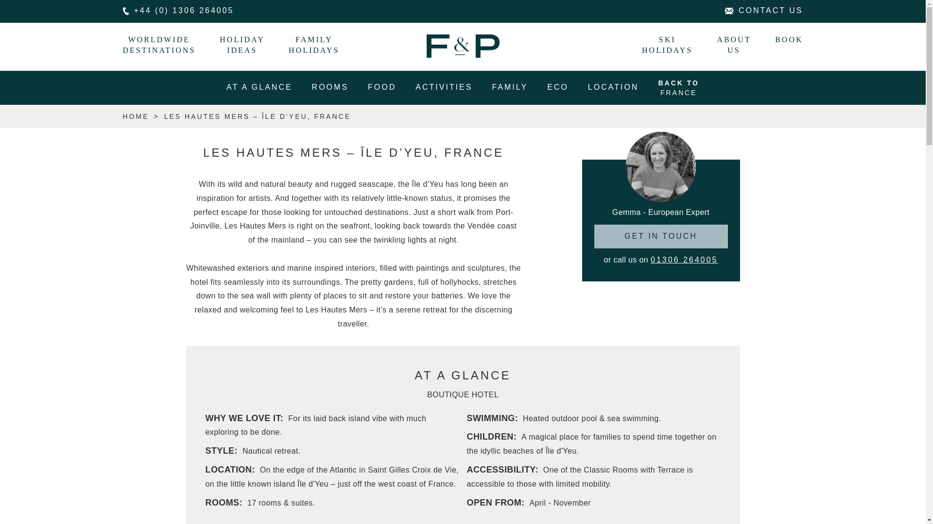 This screenshot has width=933, height=524. What do you see at coordinates (509, 87) in the screenshot?
I see `FAMILY` at bounding box center [509, 87].